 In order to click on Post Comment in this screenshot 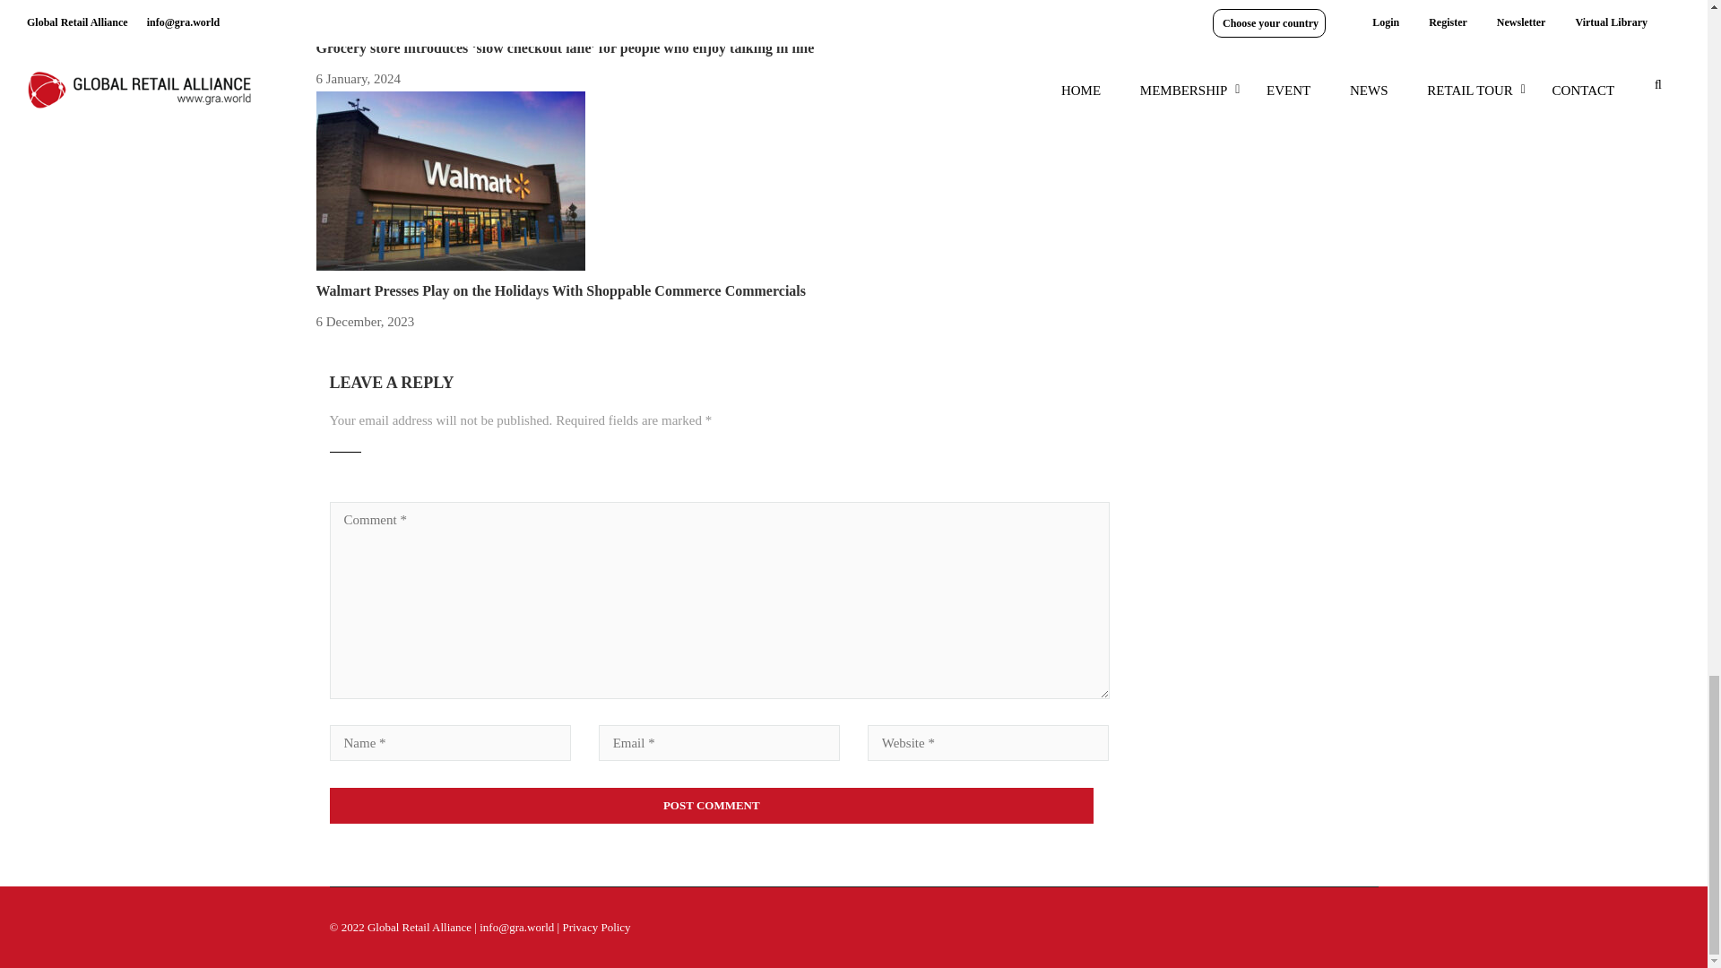, I will do `click(712, 806)`.